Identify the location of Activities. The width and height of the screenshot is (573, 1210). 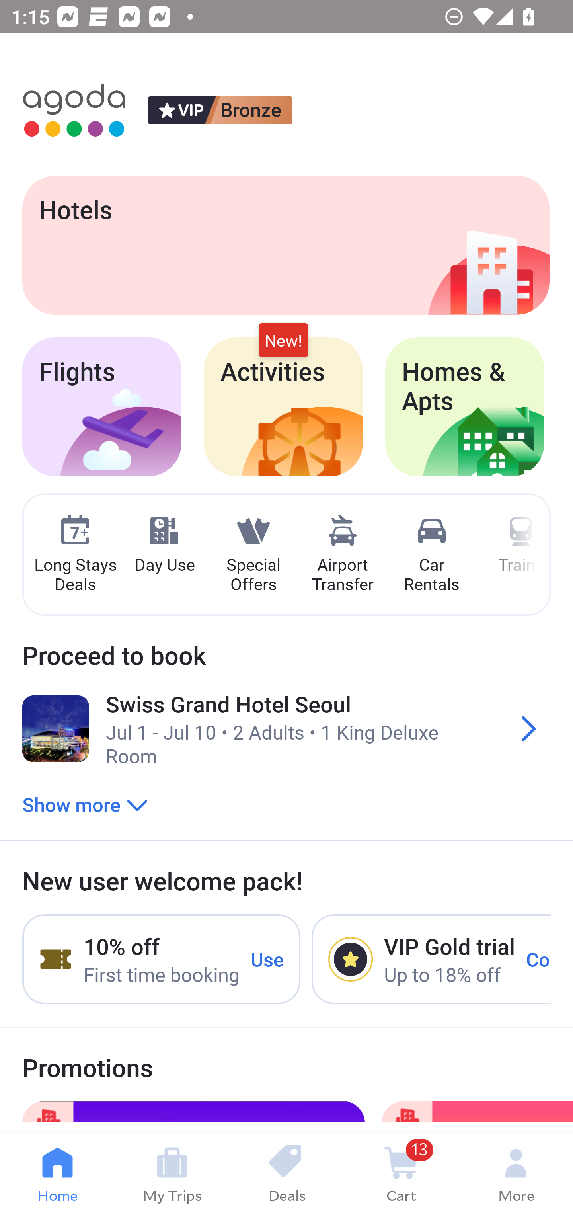
(283, 407).